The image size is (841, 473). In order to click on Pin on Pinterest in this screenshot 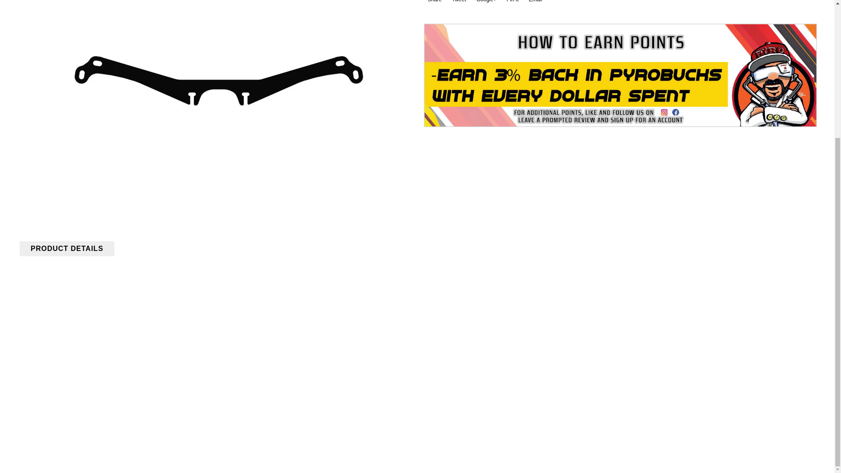, I will do `click(512, 4)`.